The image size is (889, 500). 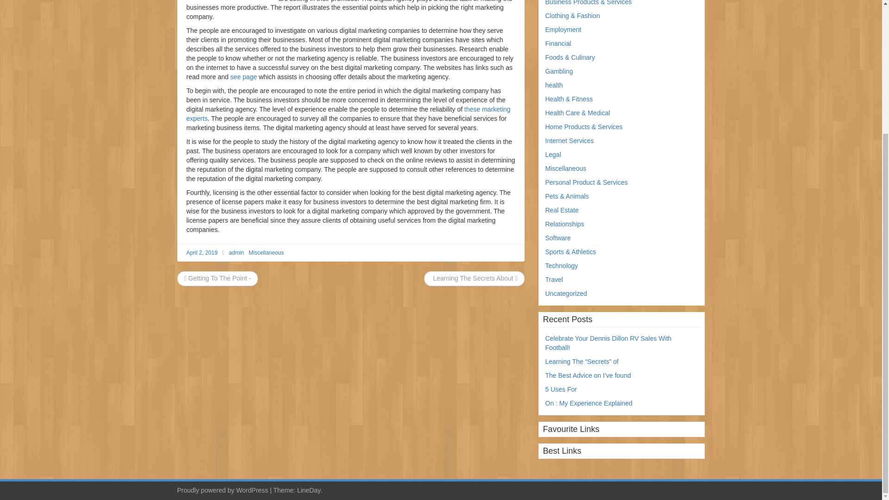 I want to click on  Learning The Secrets About , so click(x=474, y=278).